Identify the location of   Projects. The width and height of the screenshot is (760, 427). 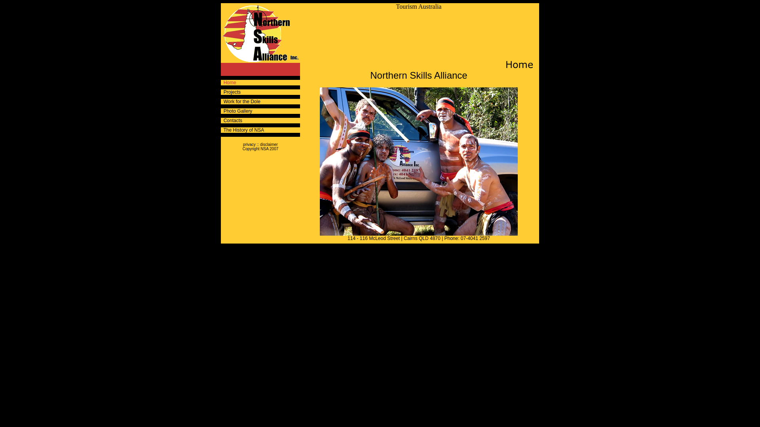
(231, 92).